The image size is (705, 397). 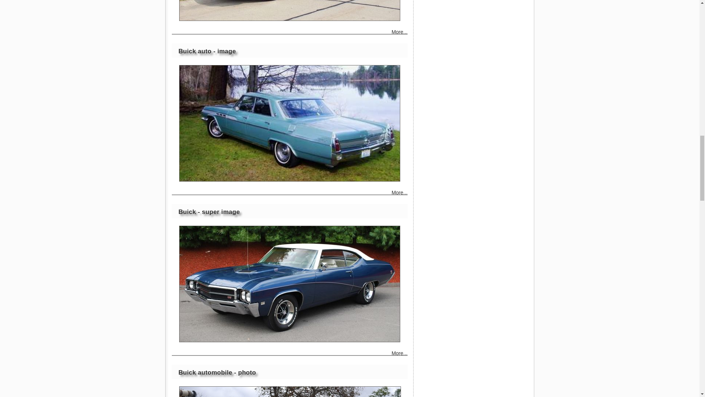 What do you see at coordinates (289, 123) in the screenshot?
I see `Buick auto - image` at bounding box center [289, 123].